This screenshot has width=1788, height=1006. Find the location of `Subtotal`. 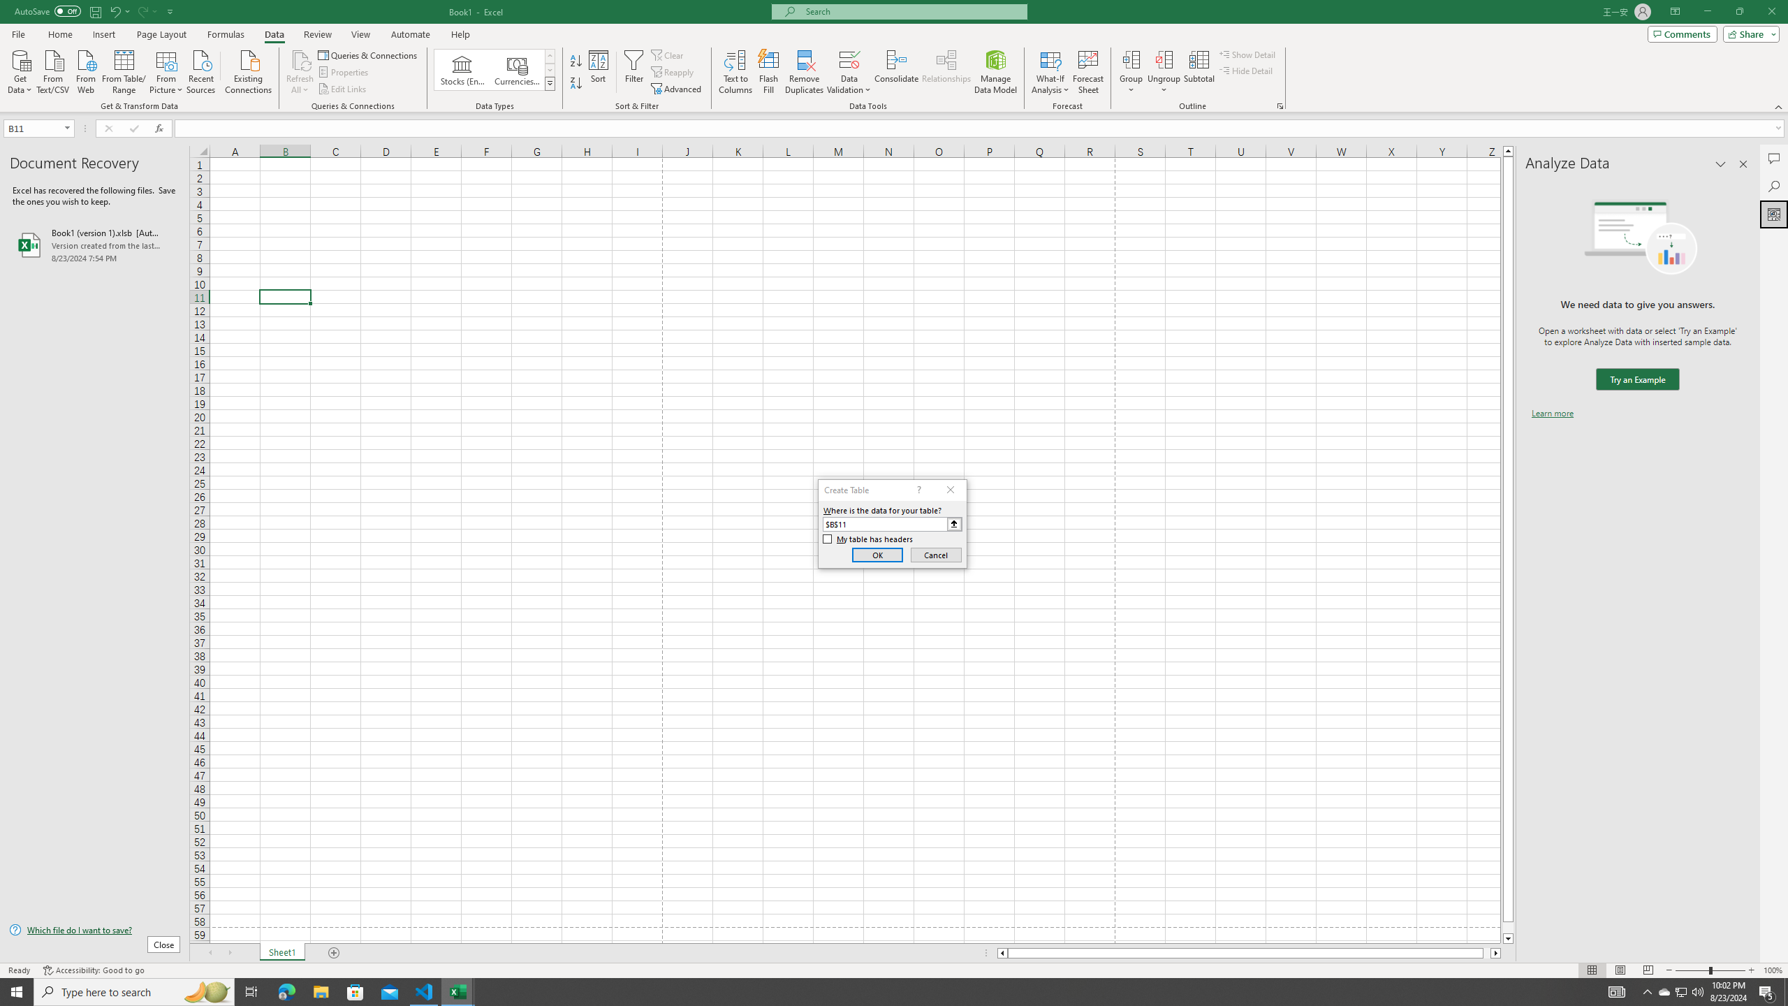

Subtotal is located at coordinates (1199, 72).